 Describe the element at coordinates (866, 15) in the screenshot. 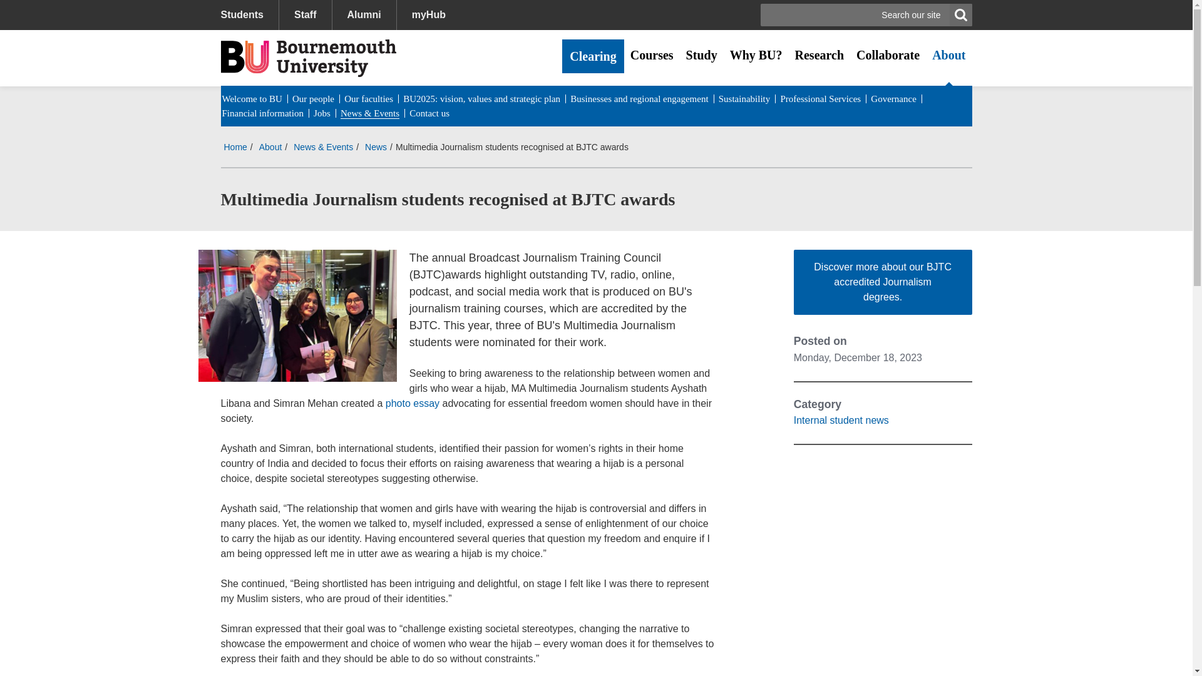

I see `Enter the terms you wish to search for.` at that location.